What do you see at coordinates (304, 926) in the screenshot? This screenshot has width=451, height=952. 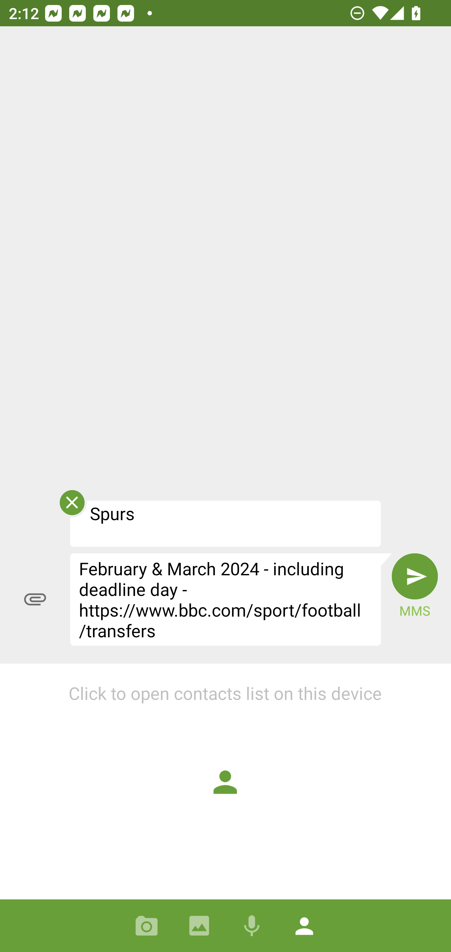 I see `Choose a contact from this device` at bounding box center [304, 926].